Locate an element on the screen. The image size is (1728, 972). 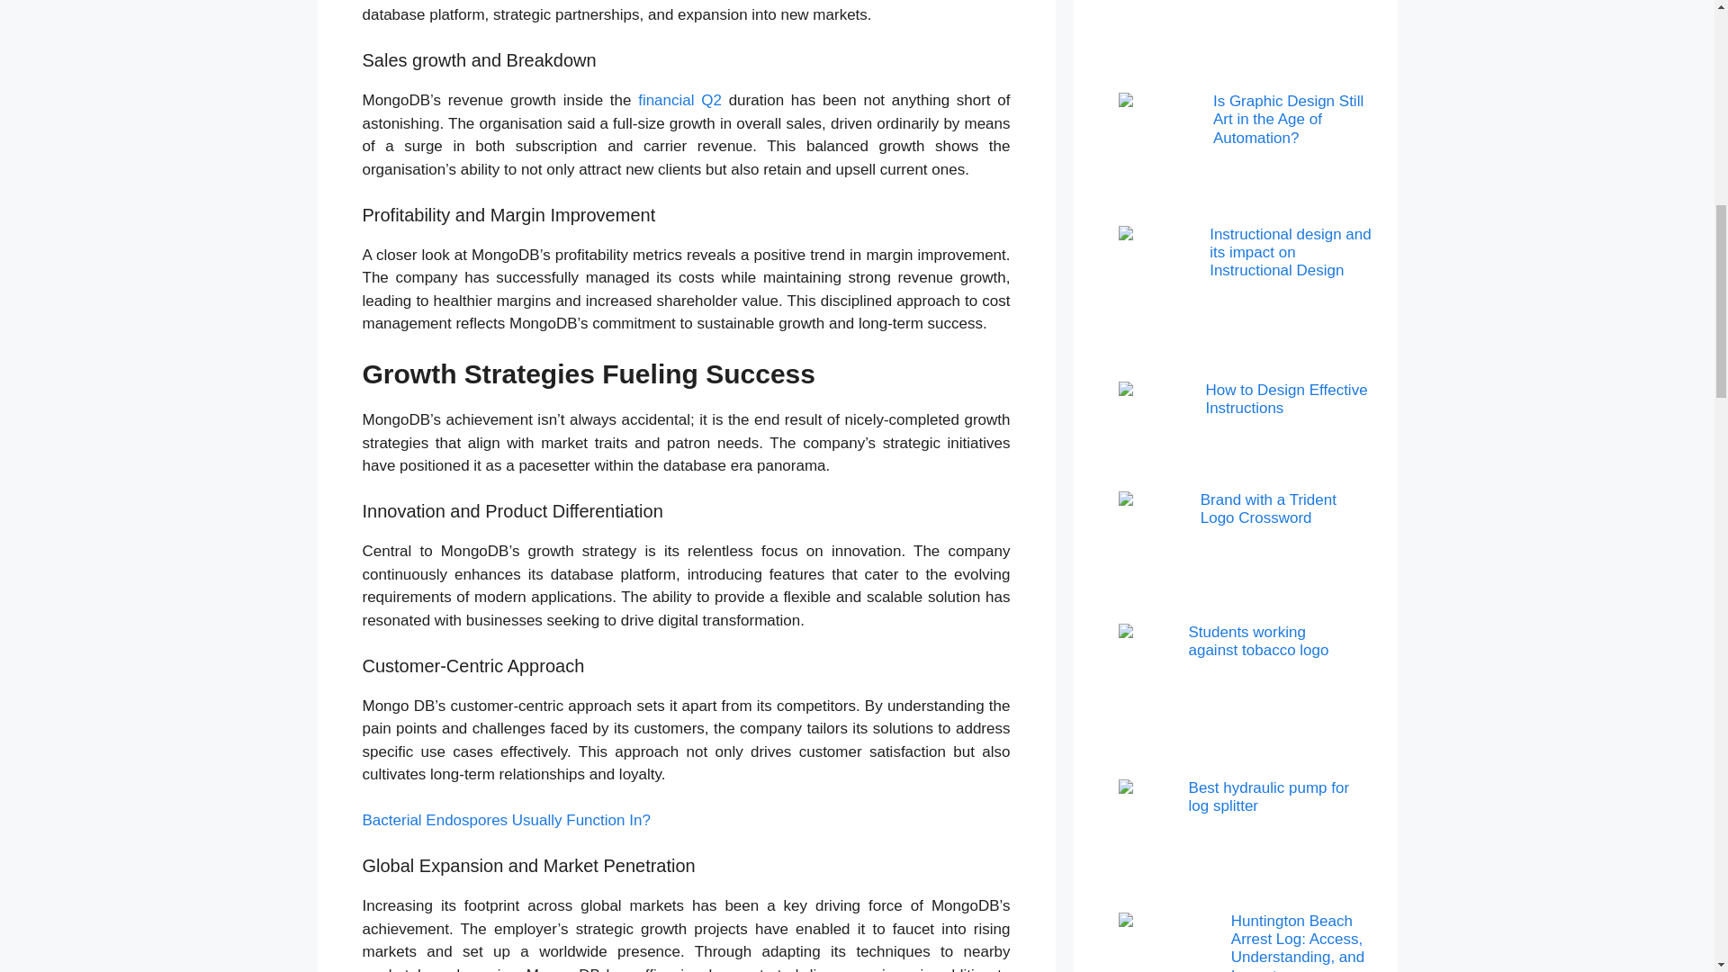
financial Q2 is located at coordinates (679, 99).